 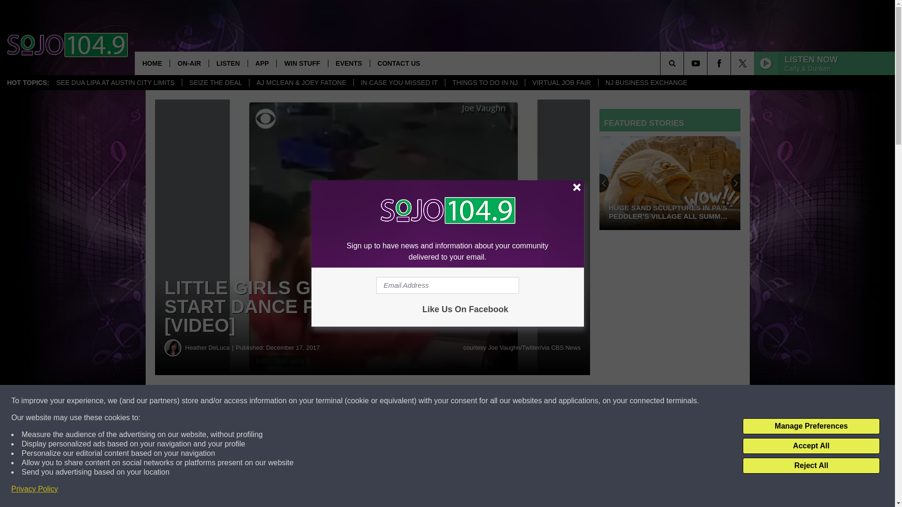 What do you see at coordinates (227, 63) in the screenshot?
I see `LISTEN` at bounding box center [227, 63].